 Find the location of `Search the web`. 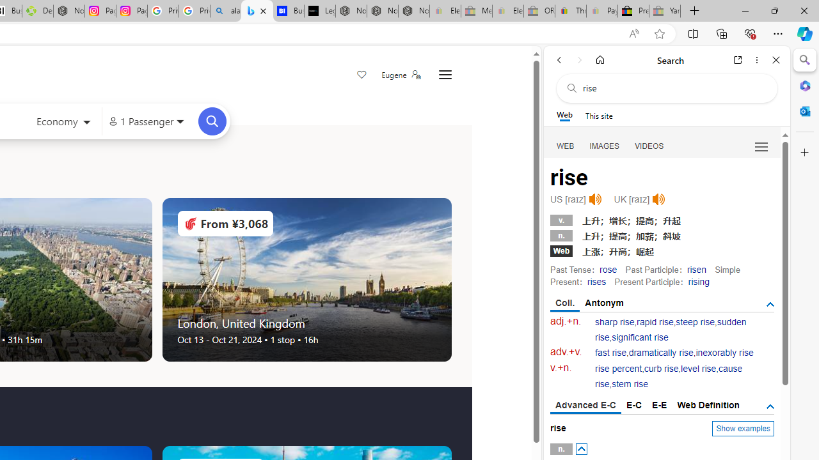

Search the web is located at coordinates (673, 88).